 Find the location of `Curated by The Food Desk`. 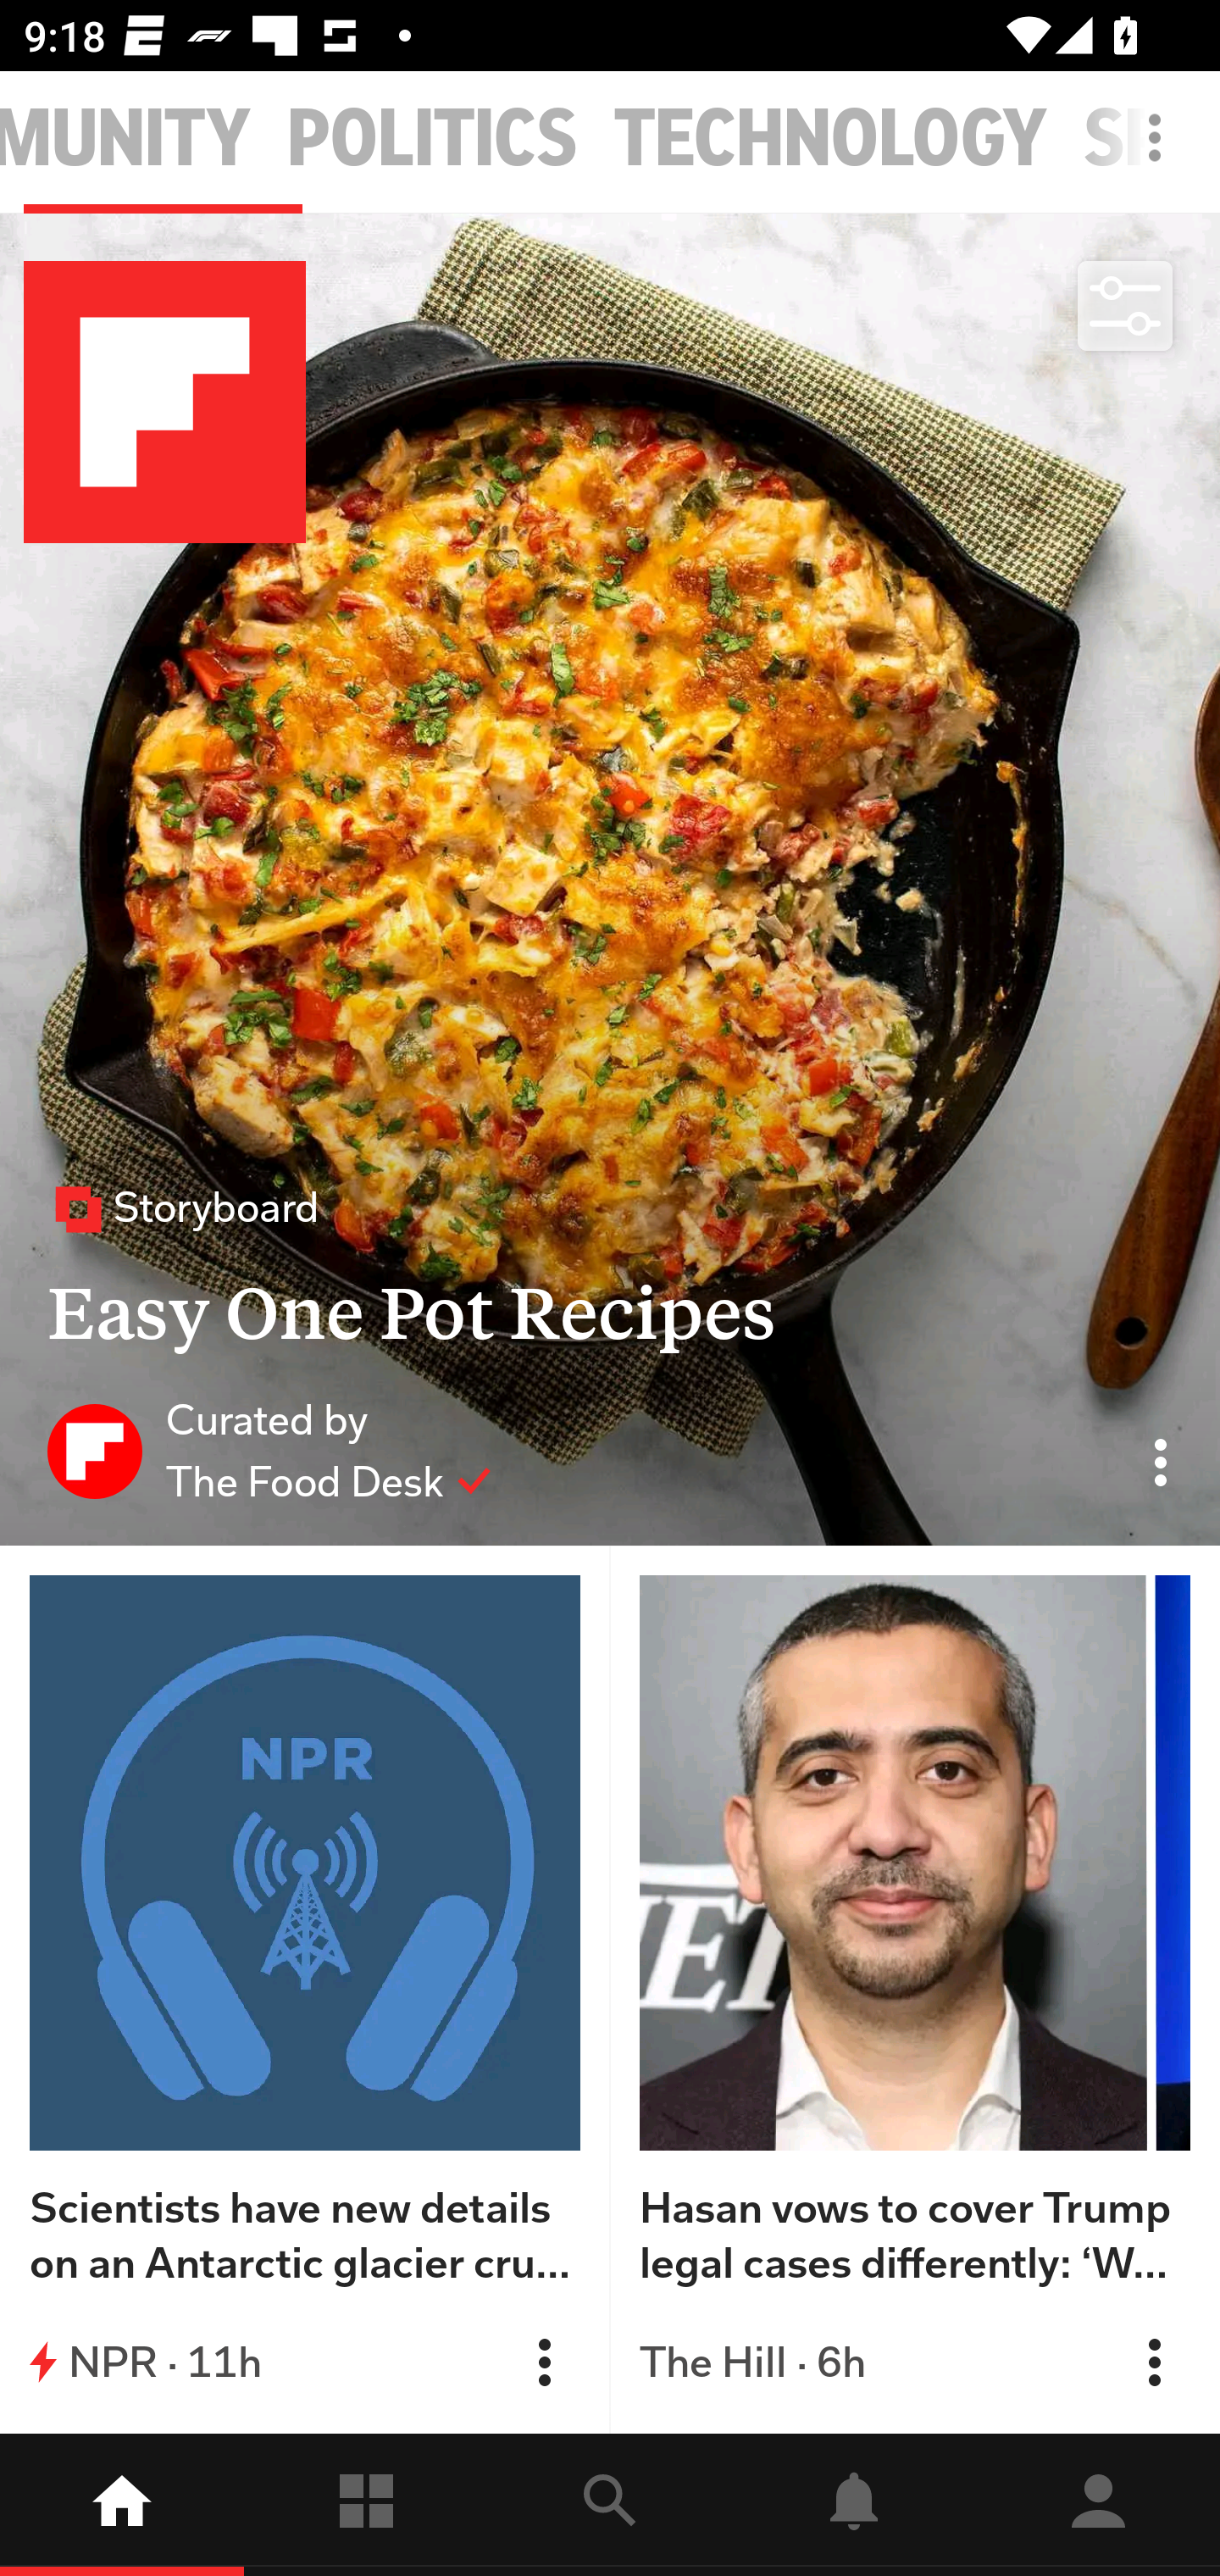

Curated by The Food Desk is located at coordinates (269, 1450).